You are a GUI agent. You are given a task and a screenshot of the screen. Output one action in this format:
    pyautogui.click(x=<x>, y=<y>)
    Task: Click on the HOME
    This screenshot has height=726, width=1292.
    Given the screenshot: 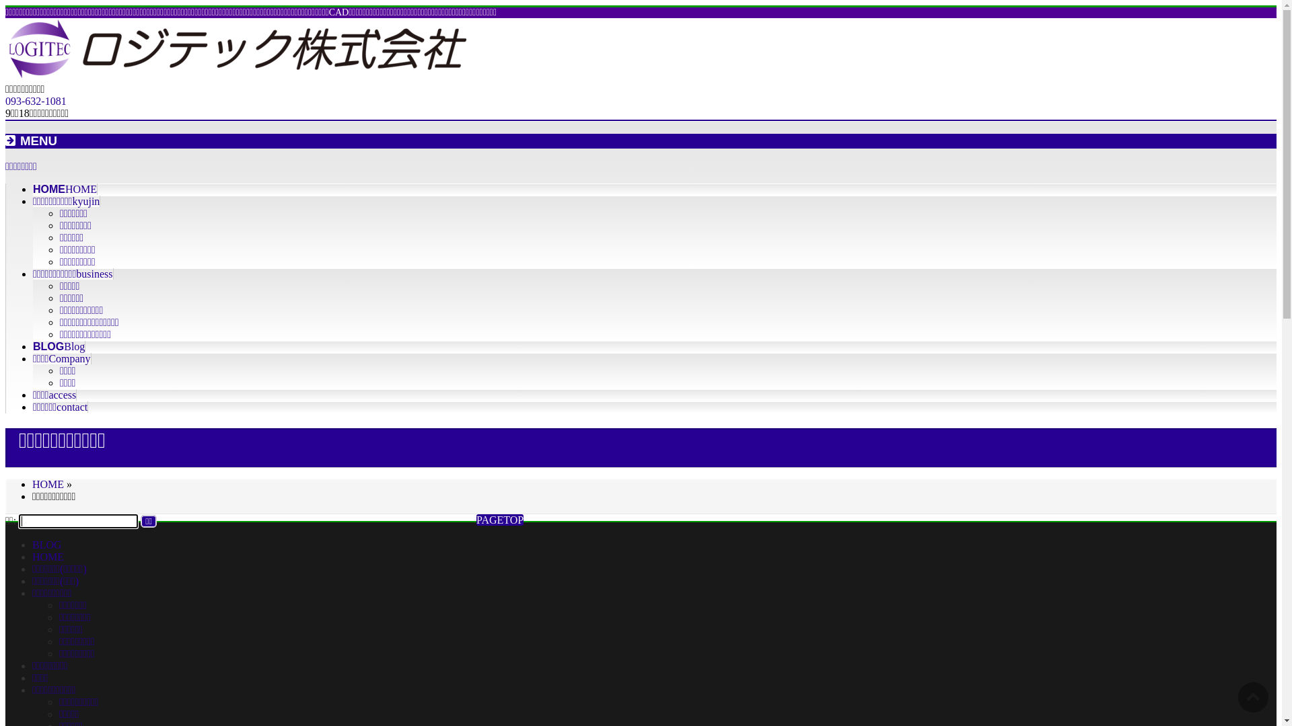 What is the action you would take?
    pyautogui.click(x=48, y=557)
    